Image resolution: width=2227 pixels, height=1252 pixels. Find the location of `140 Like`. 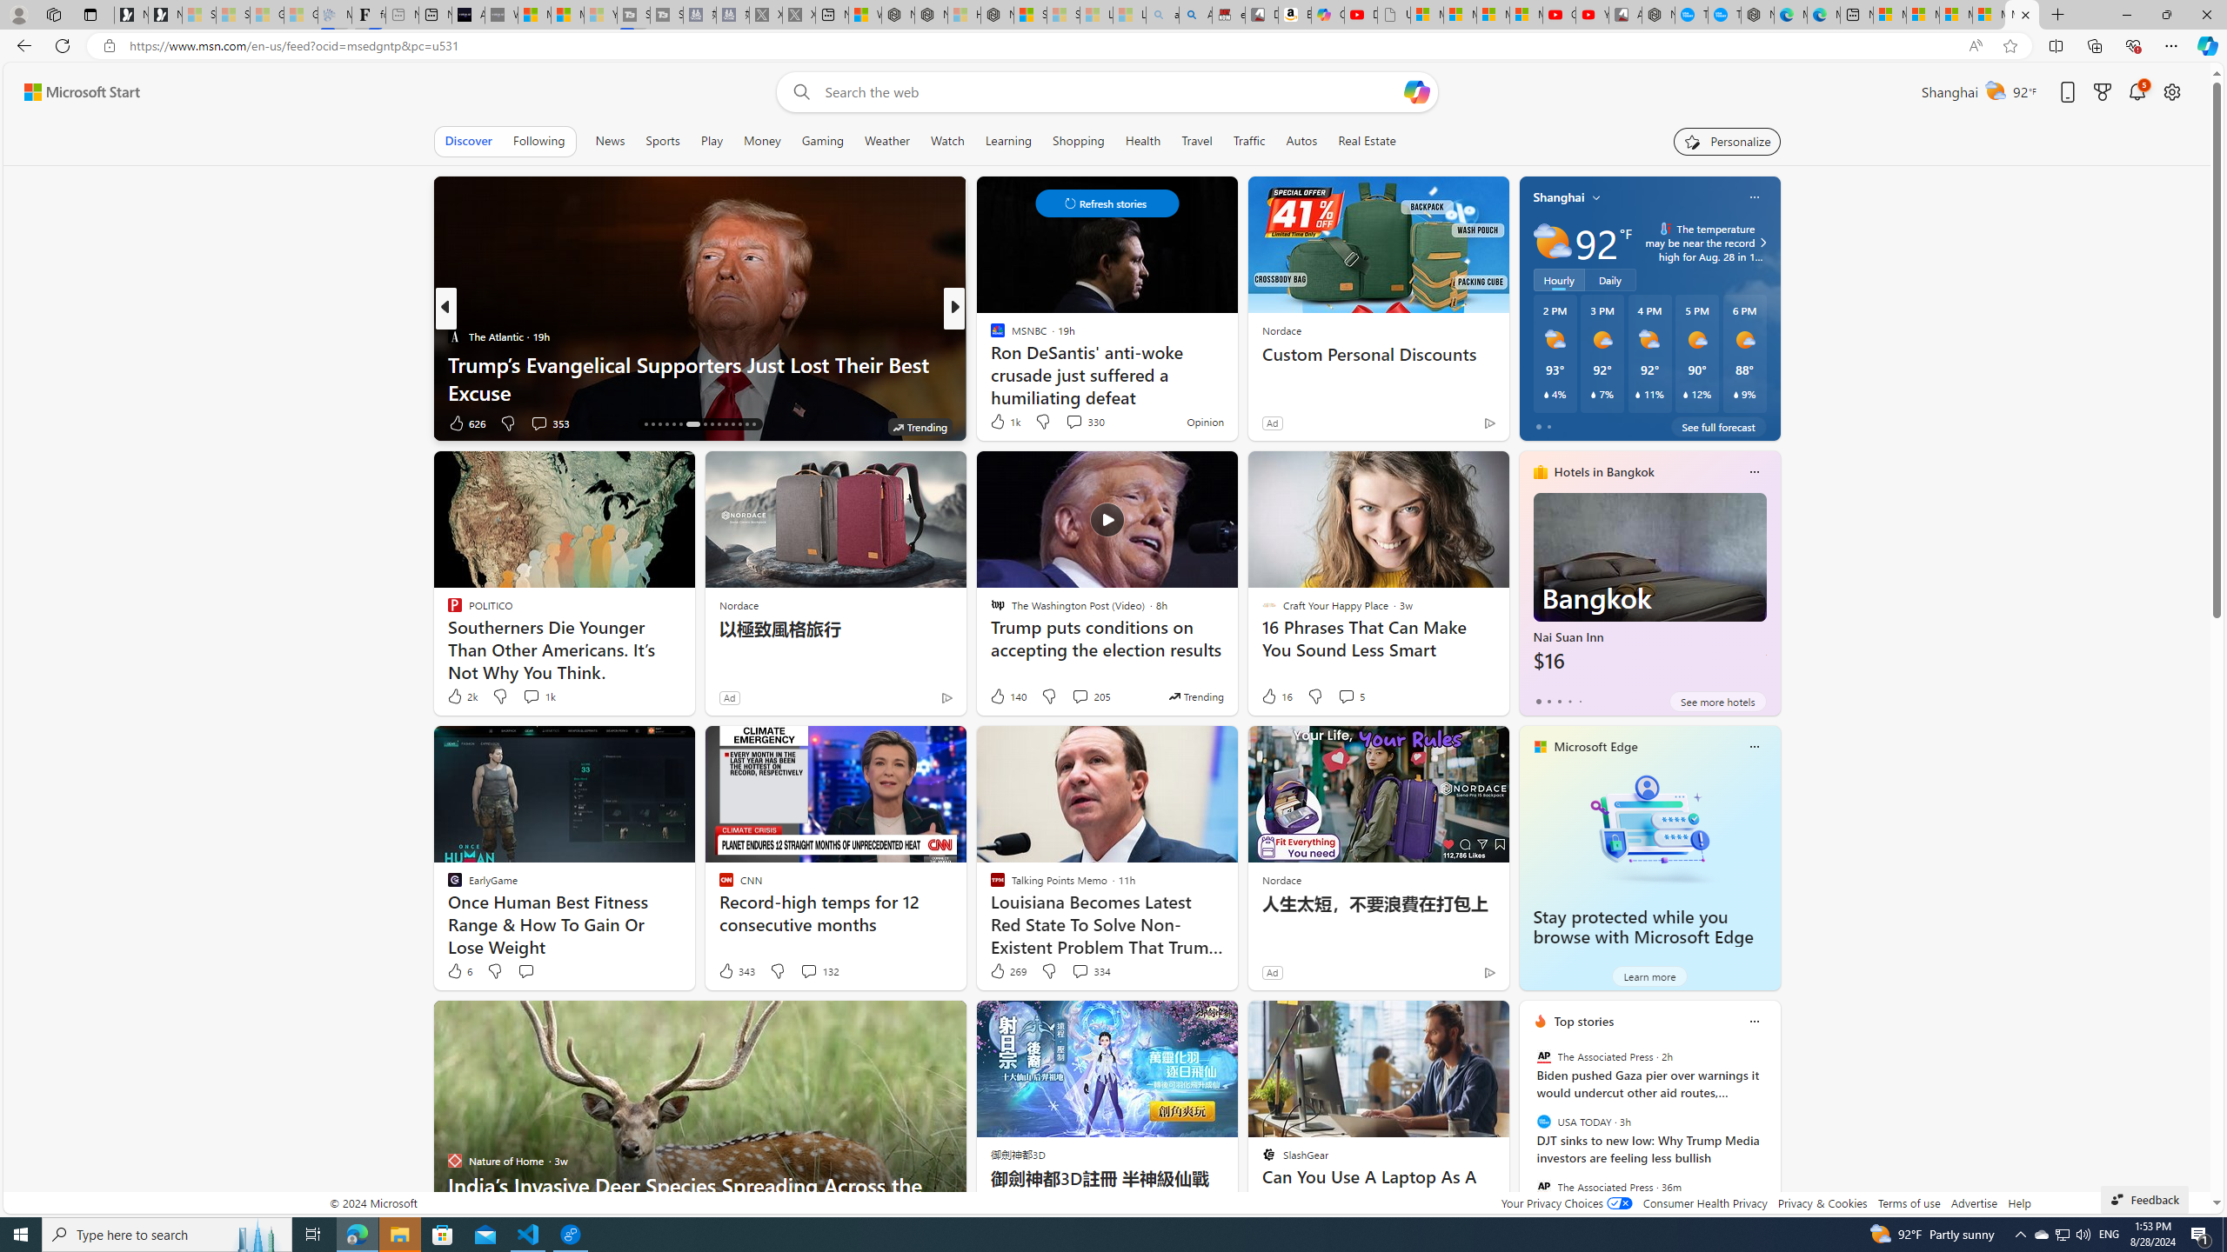

140 Like is located at coordinates (1007, 696).